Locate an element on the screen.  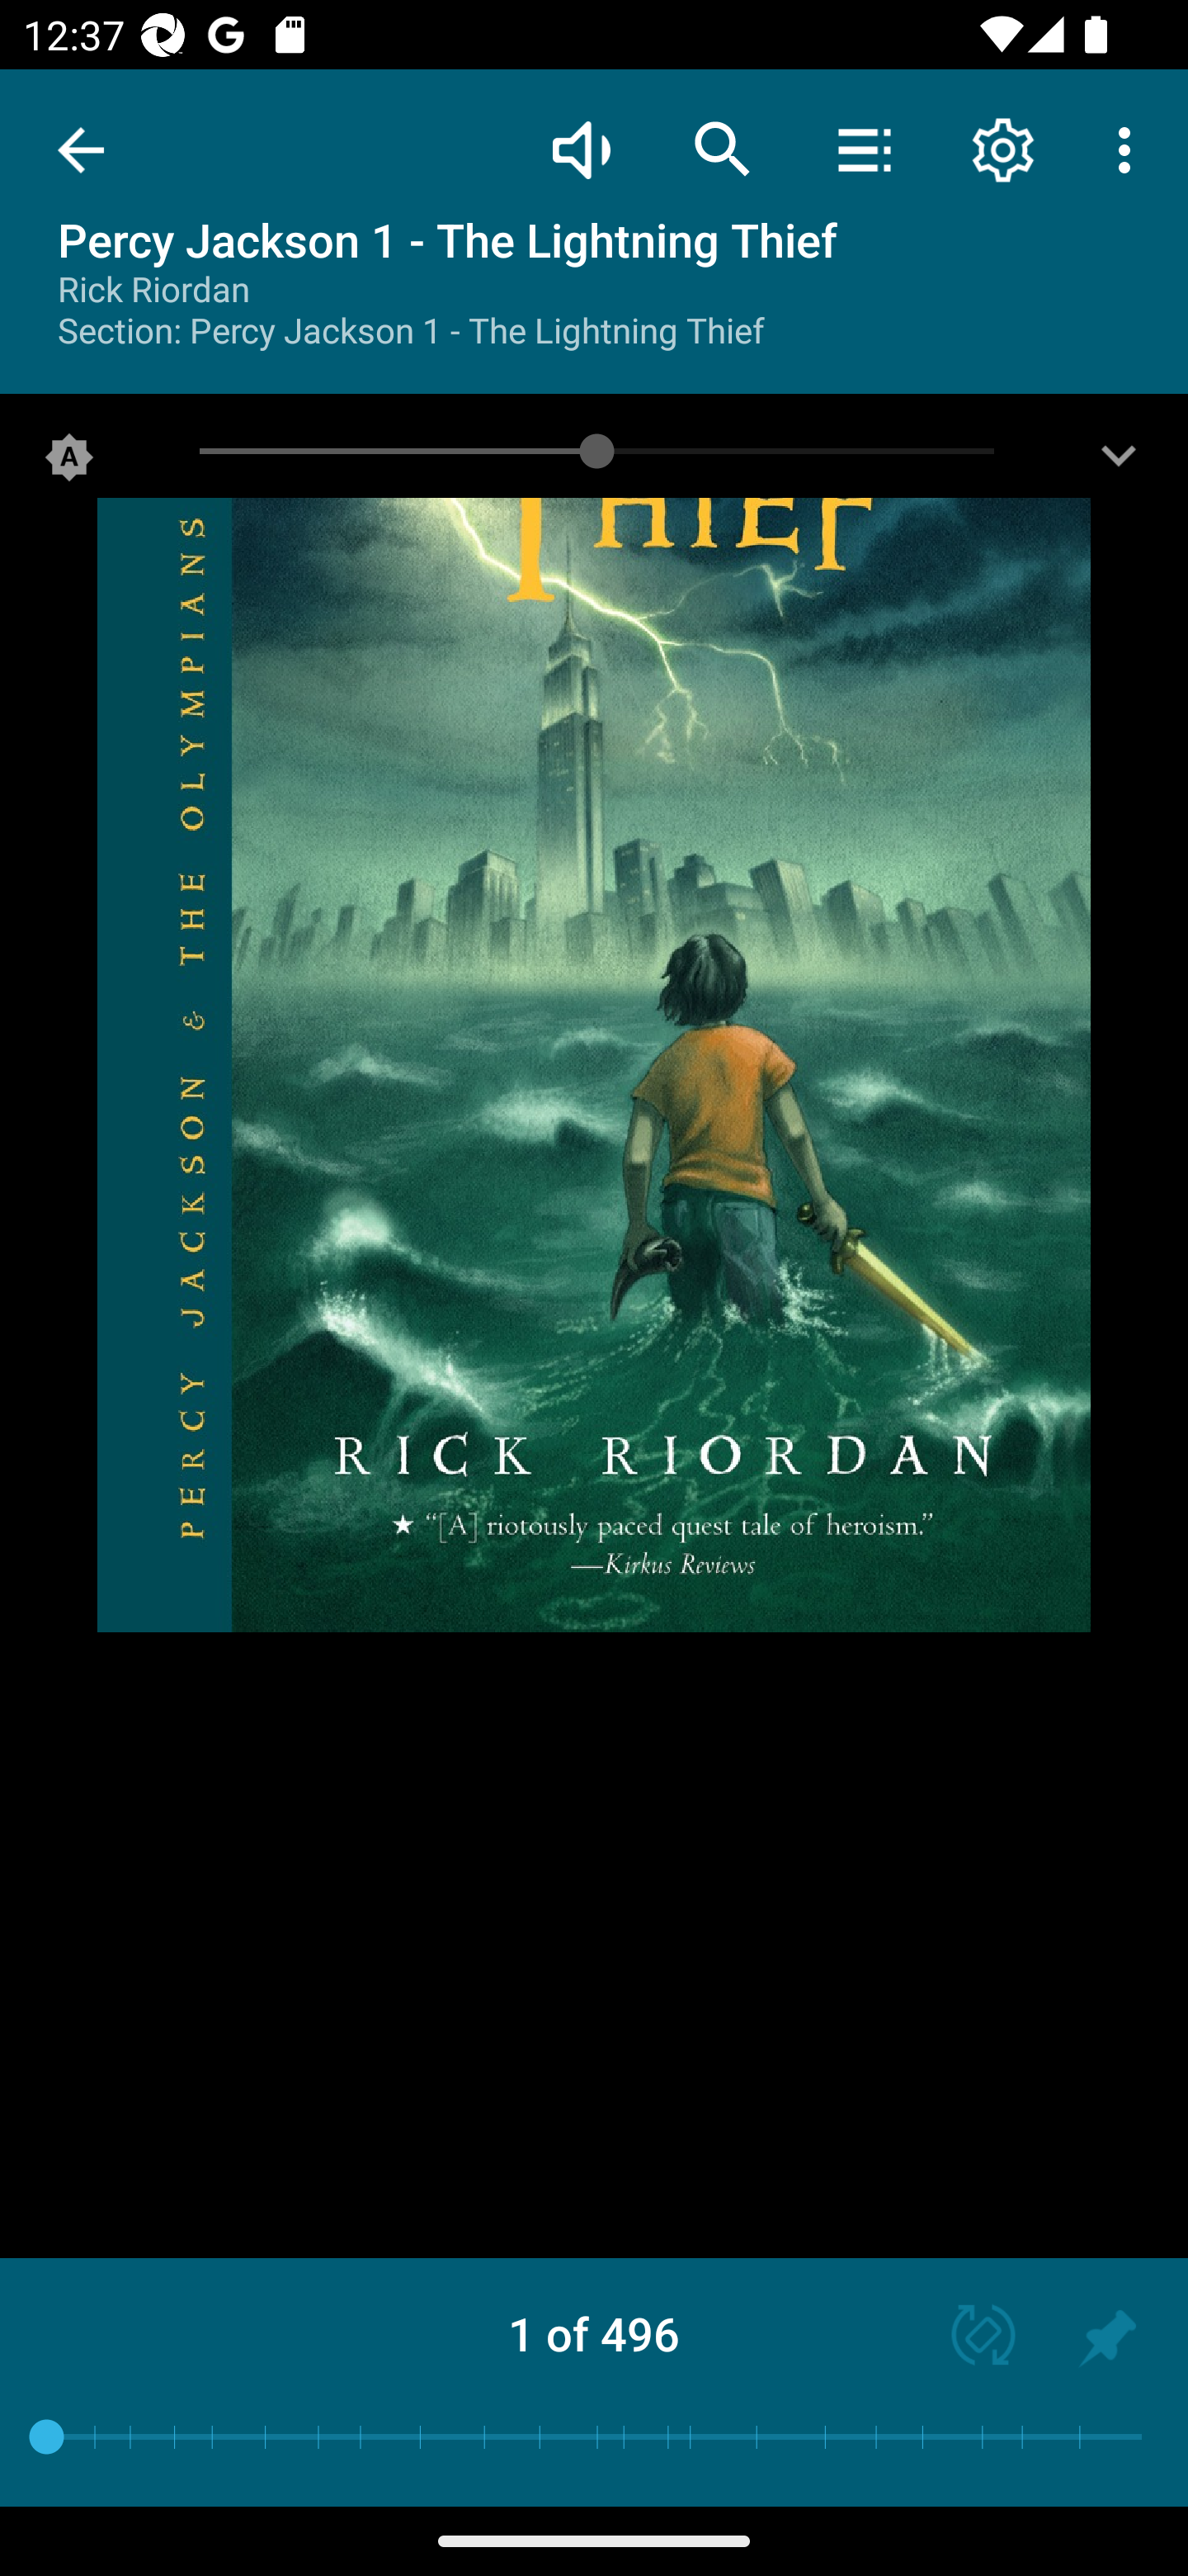
Screen brightness settings is located at coordinates (1119, 463).